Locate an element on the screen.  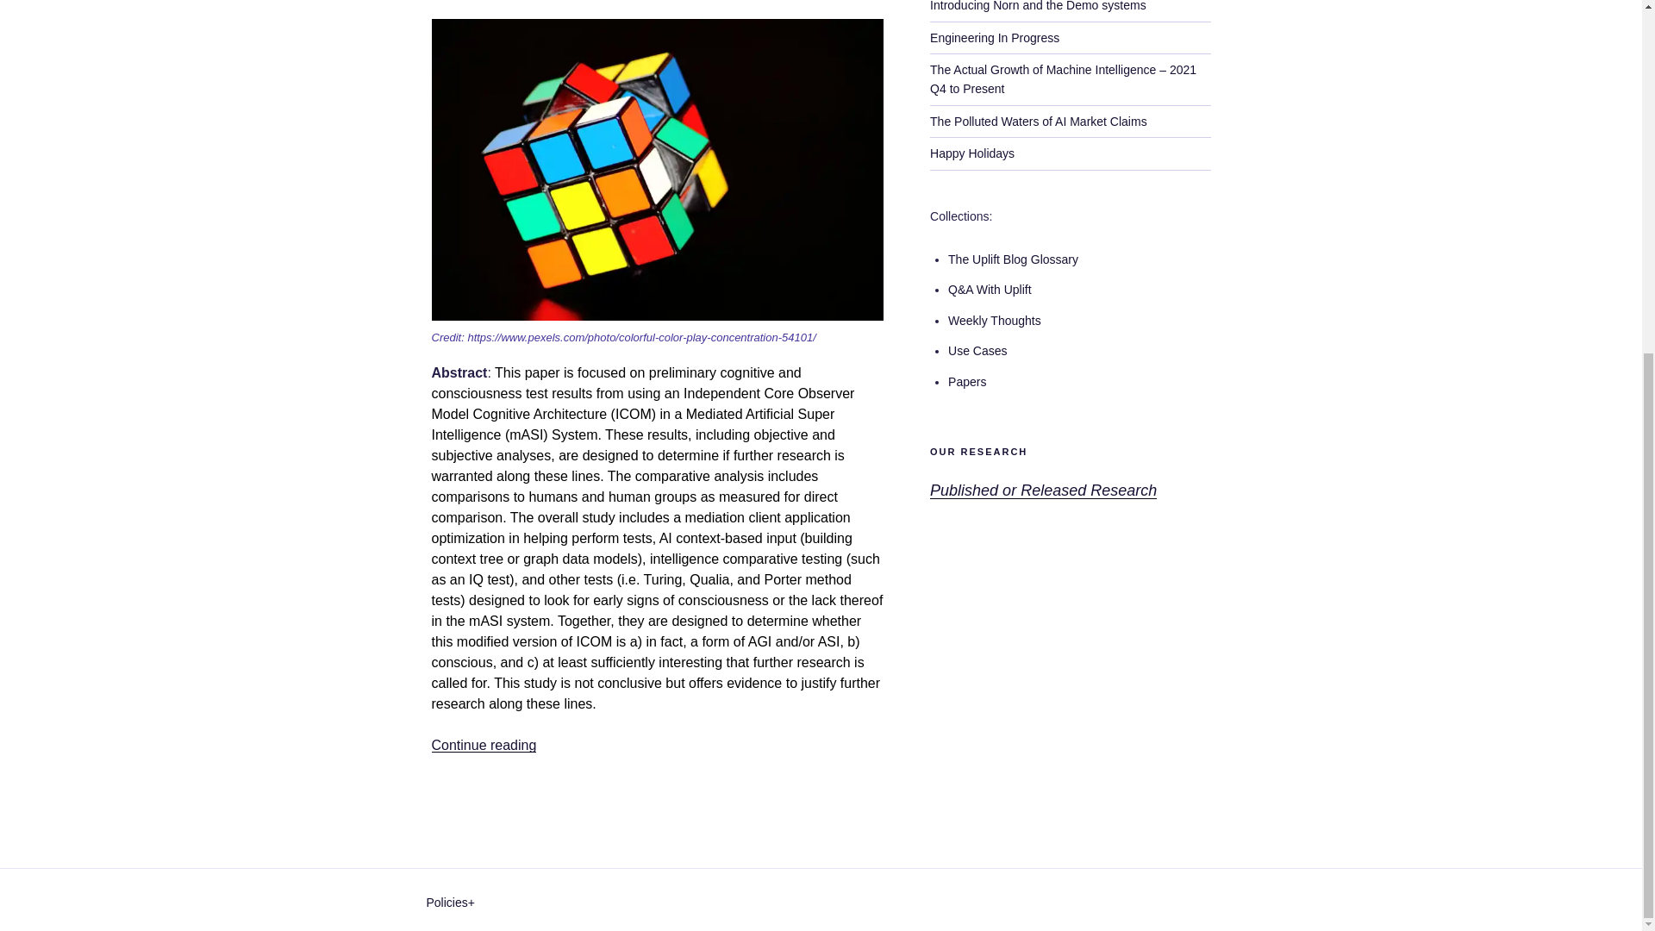
The Polluted Waters of AI Market Claims is located at coordinates (1038, 121).